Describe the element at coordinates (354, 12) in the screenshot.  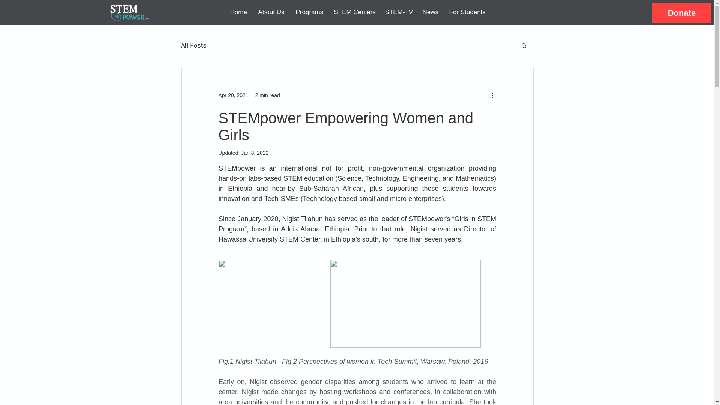
I see `STEM Centers` at that location.